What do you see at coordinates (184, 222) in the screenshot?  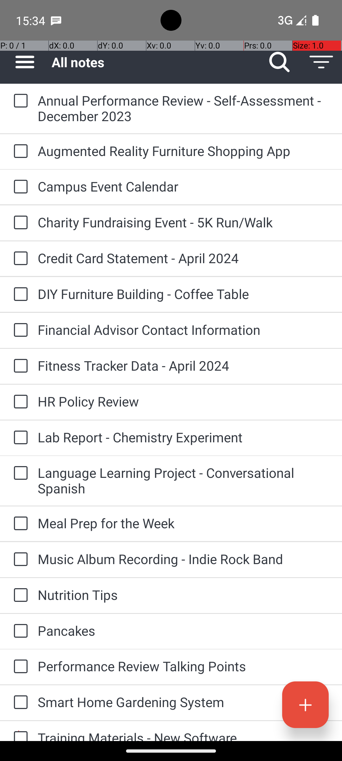 I see `Charity Fundraising Event - 5K Run/Walk` at bounding box center [184, 222].